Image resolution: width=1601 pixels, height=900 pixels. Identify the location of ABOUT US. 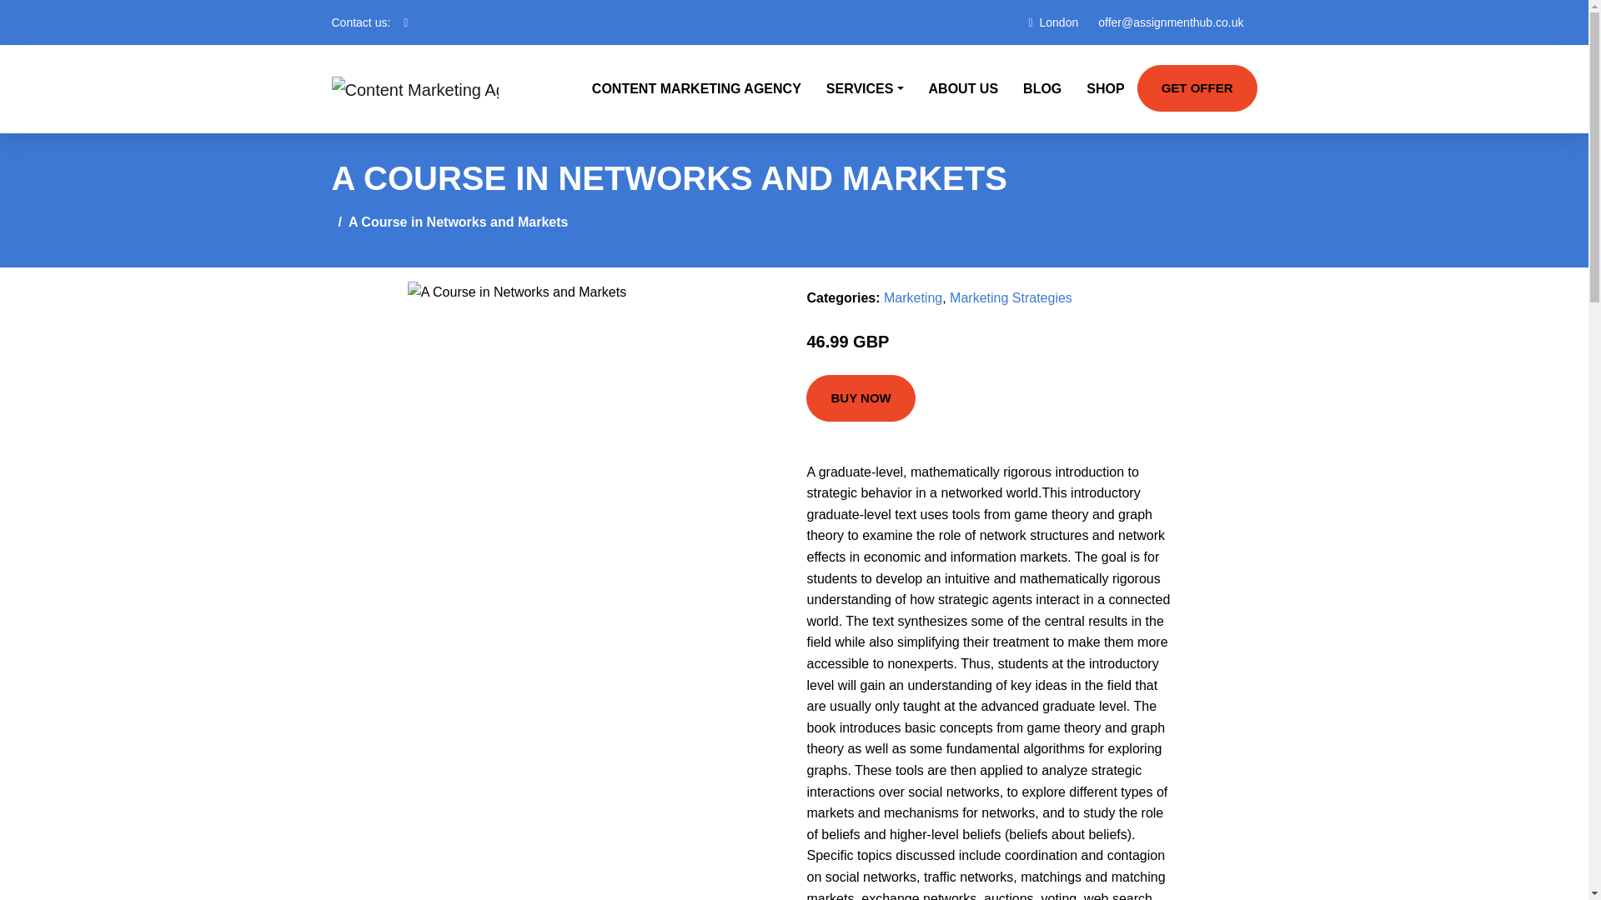
(964, 88).